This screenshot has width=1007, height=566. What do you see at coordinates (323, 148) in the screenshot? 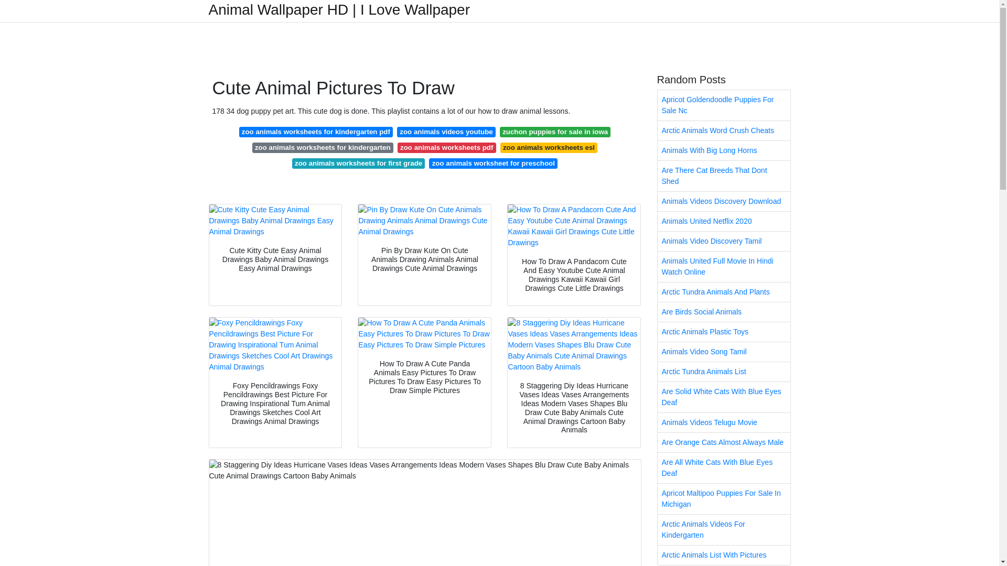
I see `zoo animals worksheets for kindergarten` at bounding box center [323, 148].